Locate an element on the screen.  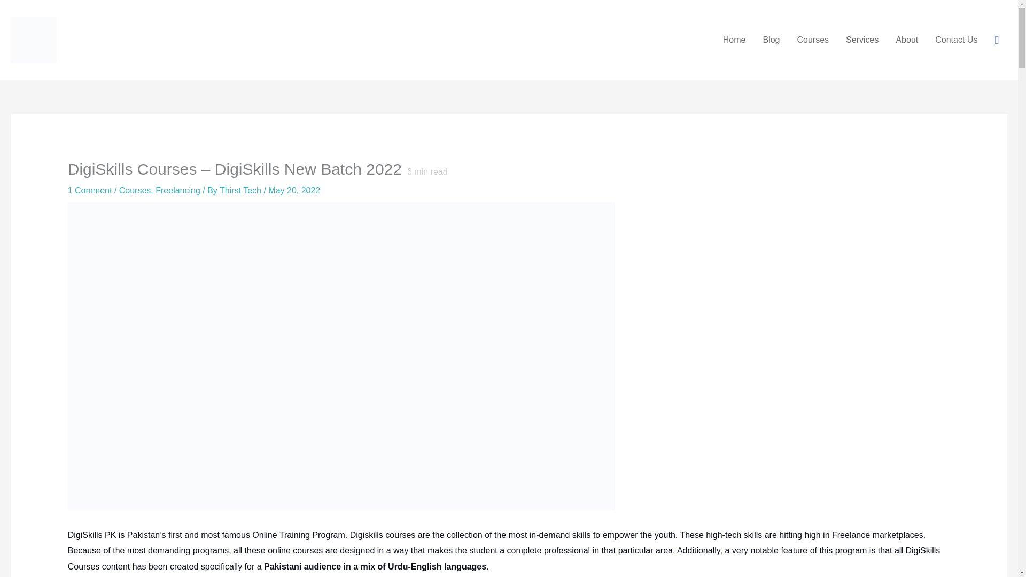
Contact Us is located at coordinates (956, 40).